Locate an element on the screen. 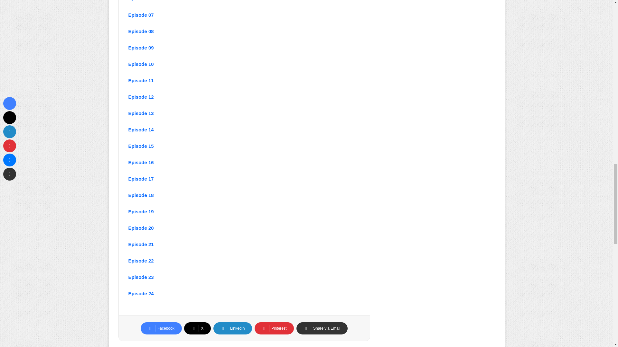  Pinterest is located at coordinates (274, 328).